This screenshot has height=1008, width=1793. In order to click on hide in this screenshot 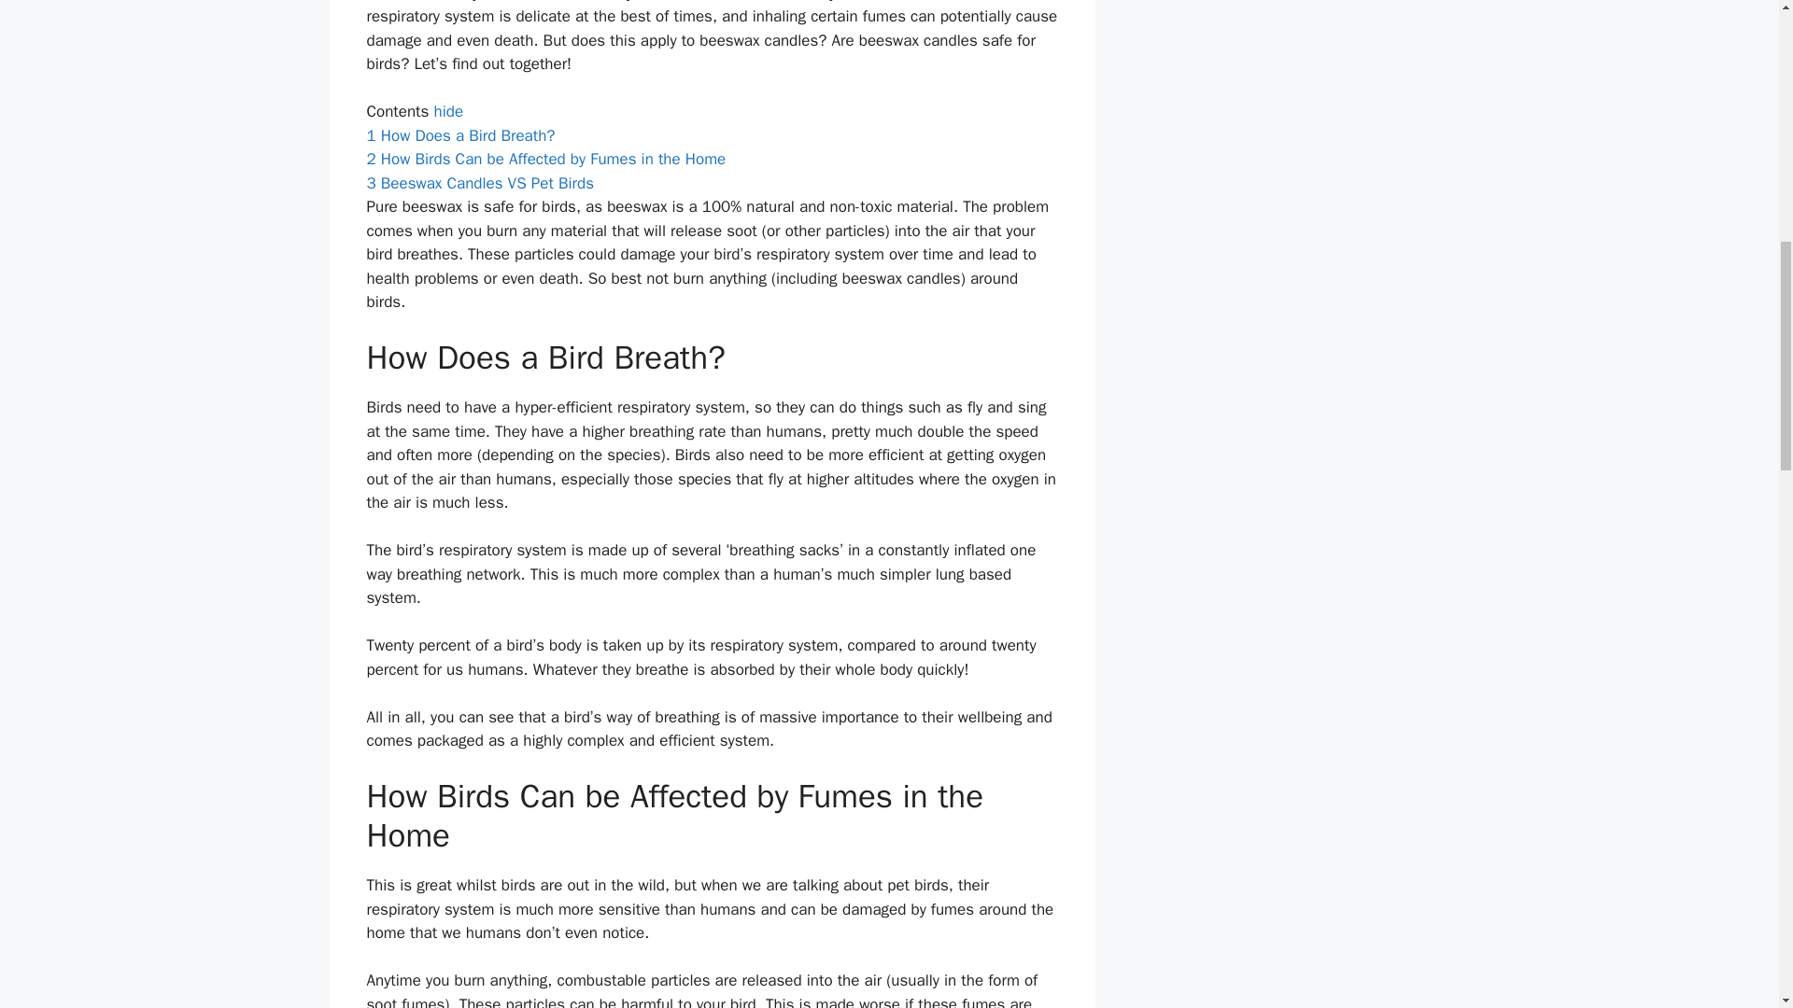, I will do `click(448, 111)`.